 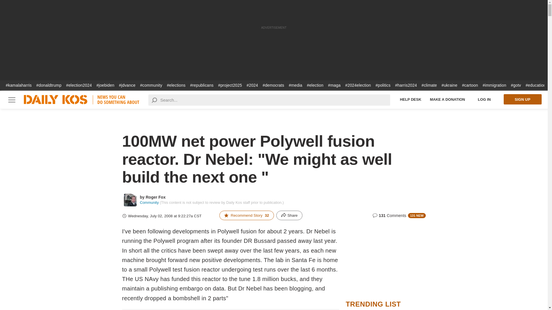 What do you see at coordinates (447, 99) in the screenshot?
I see `Make a Donation` at bounding box center [447, 99].